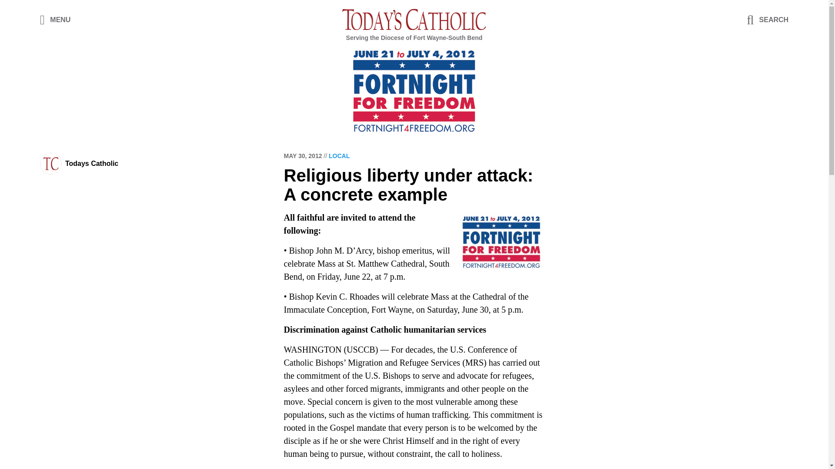  I want to click on Todays Catholic, so click(91, 163).